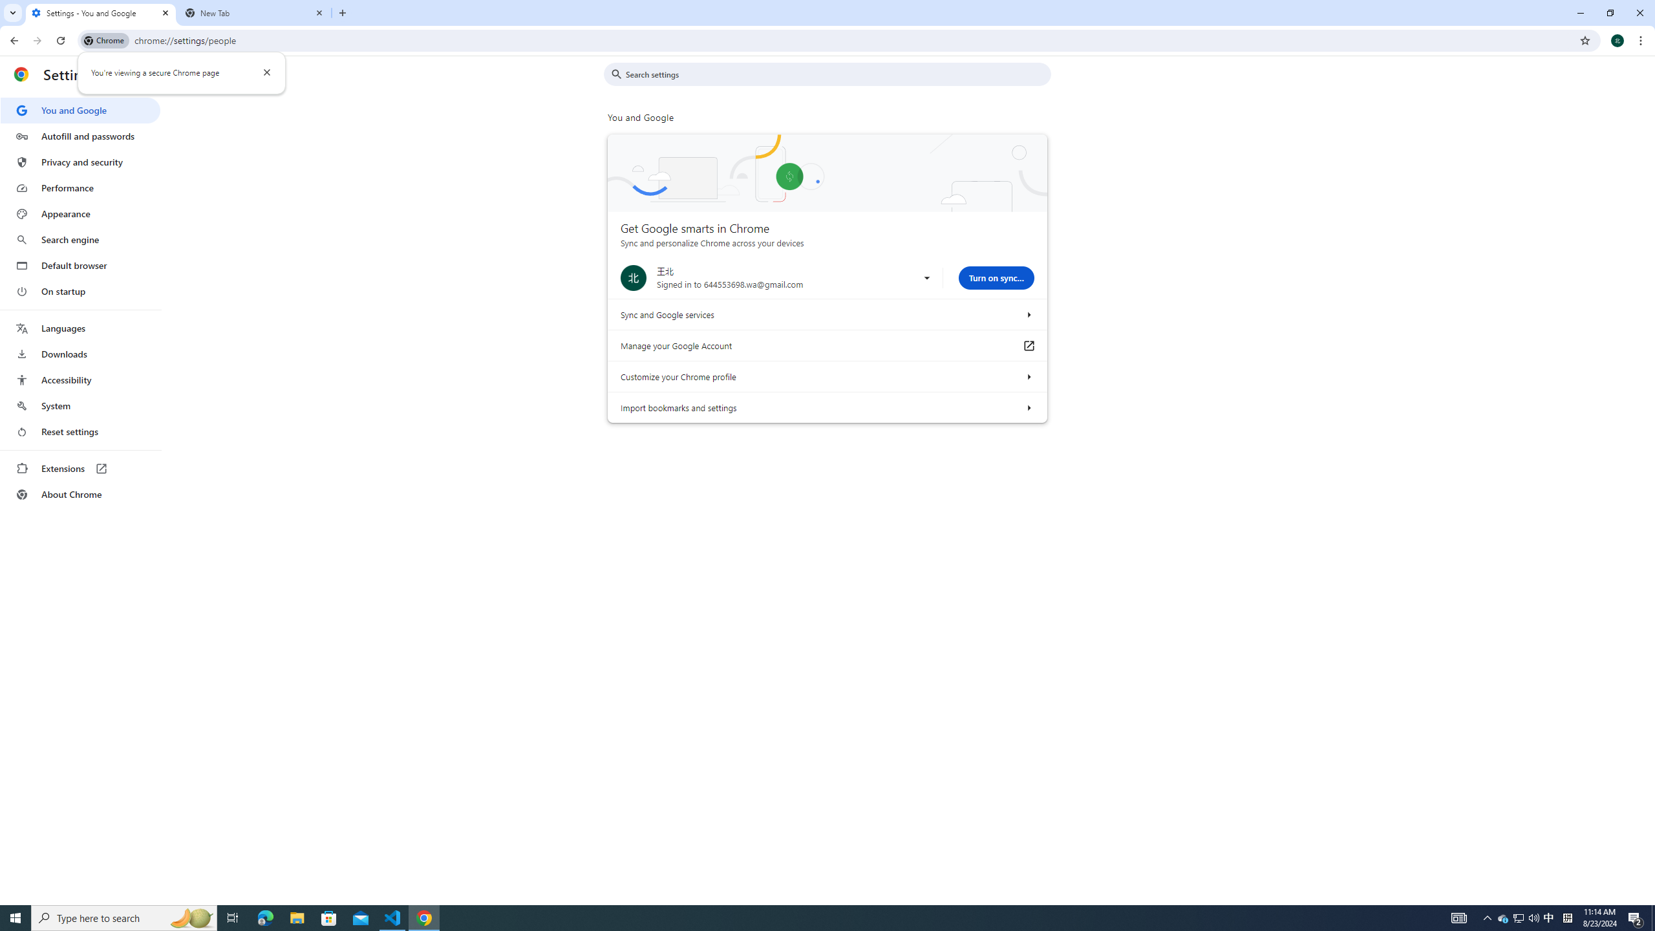  What do you see at coordinates (1028, 376) in the screenshot?
I see `Customize your Chrome profile` at bounding box center [1028, 376].